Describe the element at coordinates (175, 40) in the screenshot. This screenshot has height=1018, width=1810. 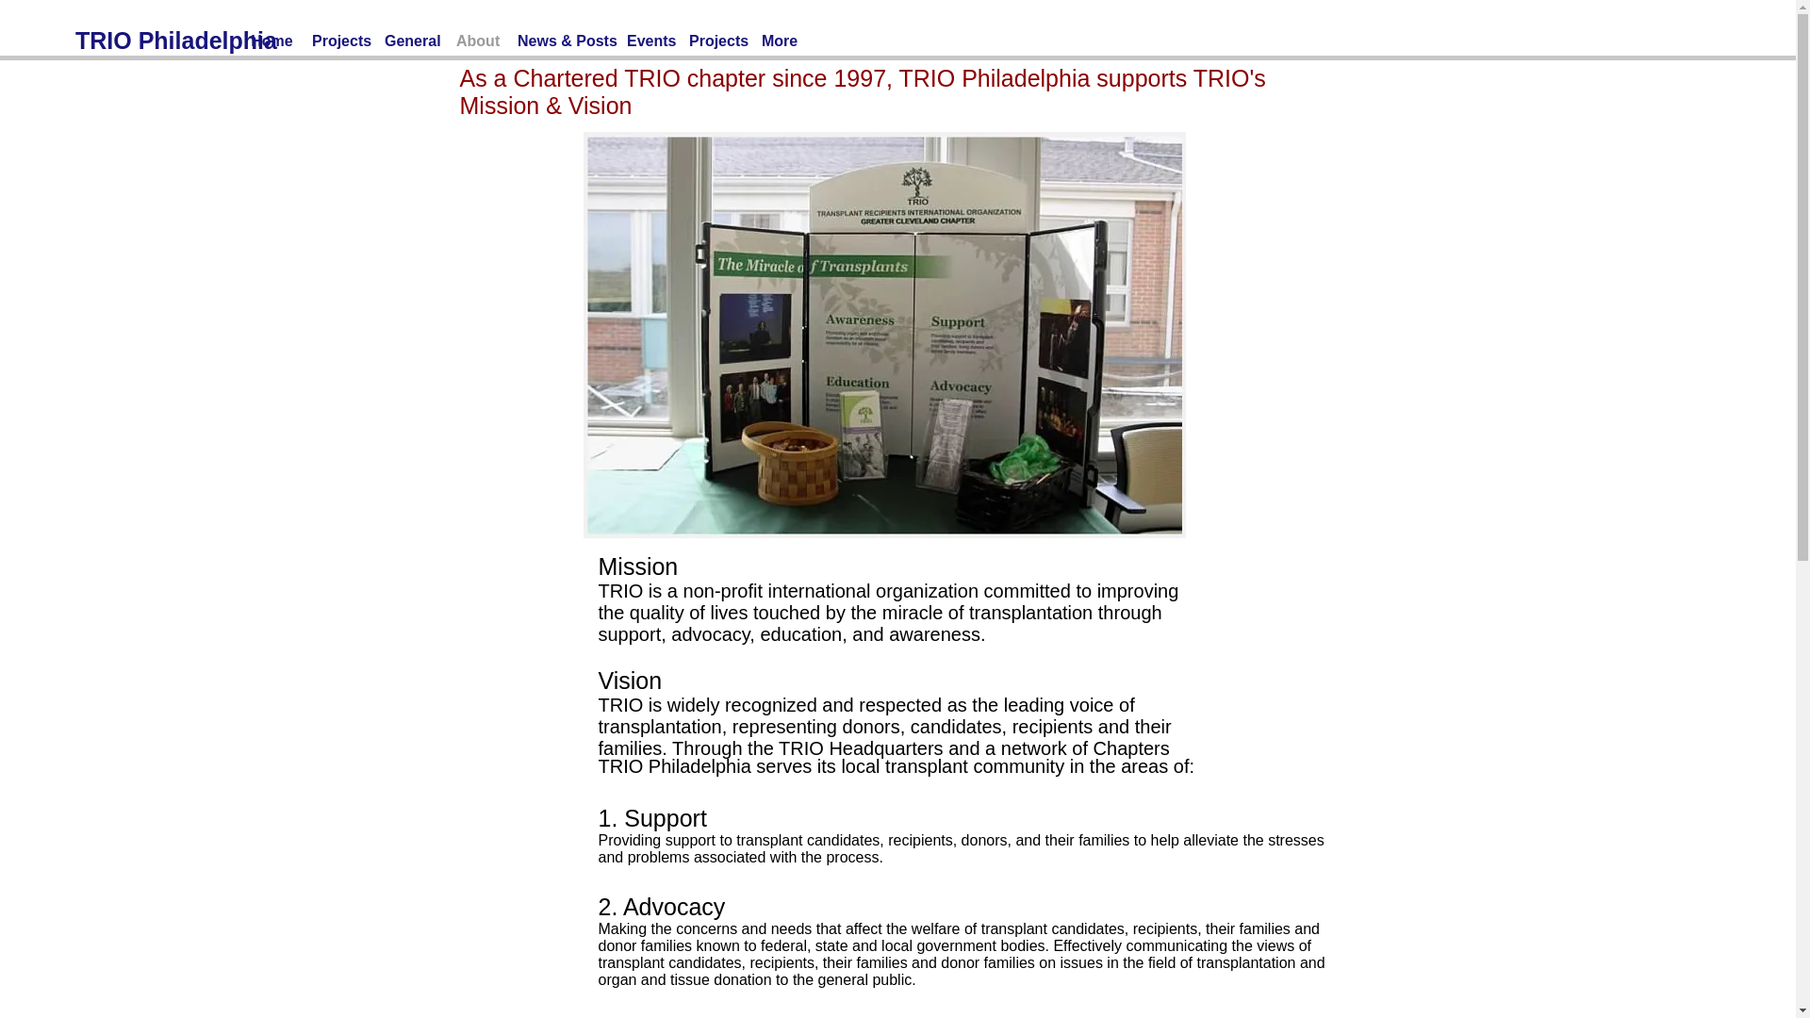
I see `TRIO Philadelphia` at that location.